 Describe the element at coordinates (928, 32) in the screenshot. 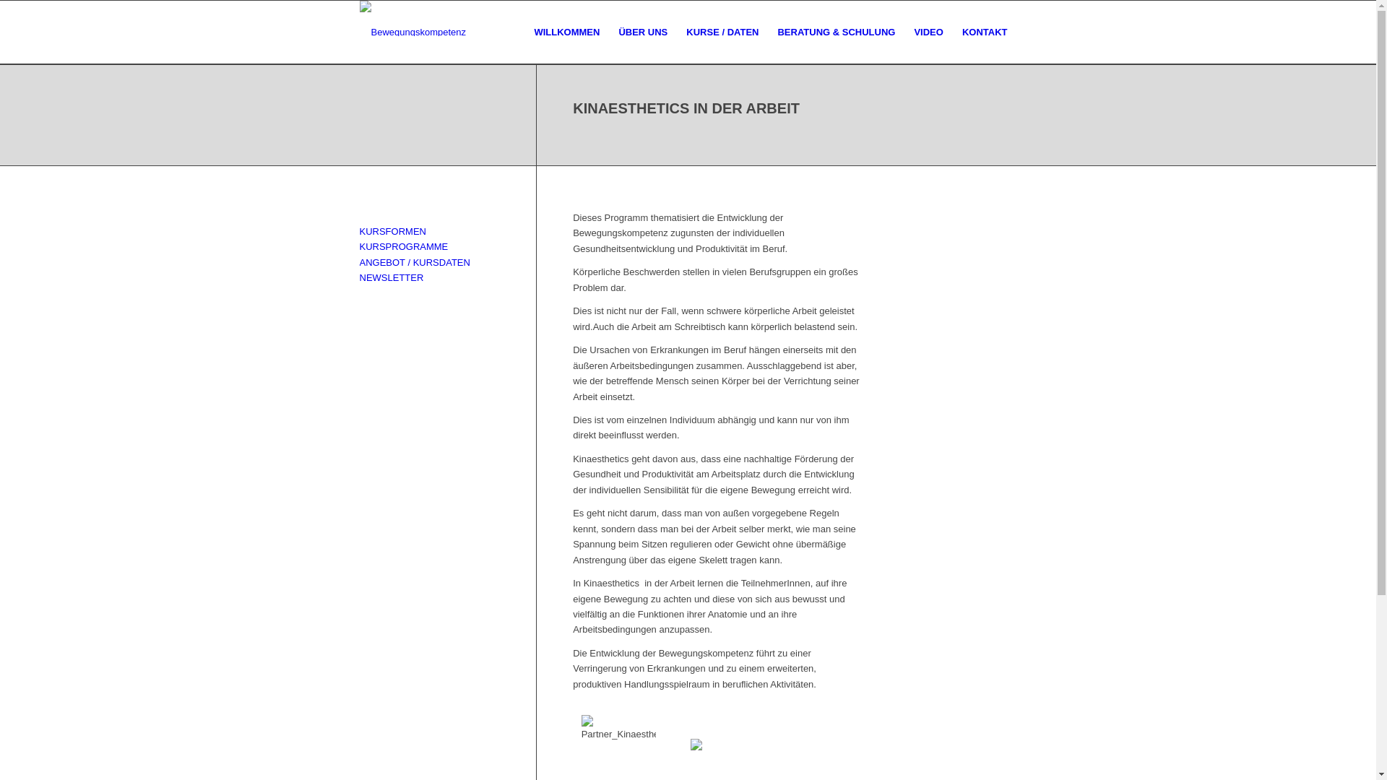

I see `VIDEO` at that location.